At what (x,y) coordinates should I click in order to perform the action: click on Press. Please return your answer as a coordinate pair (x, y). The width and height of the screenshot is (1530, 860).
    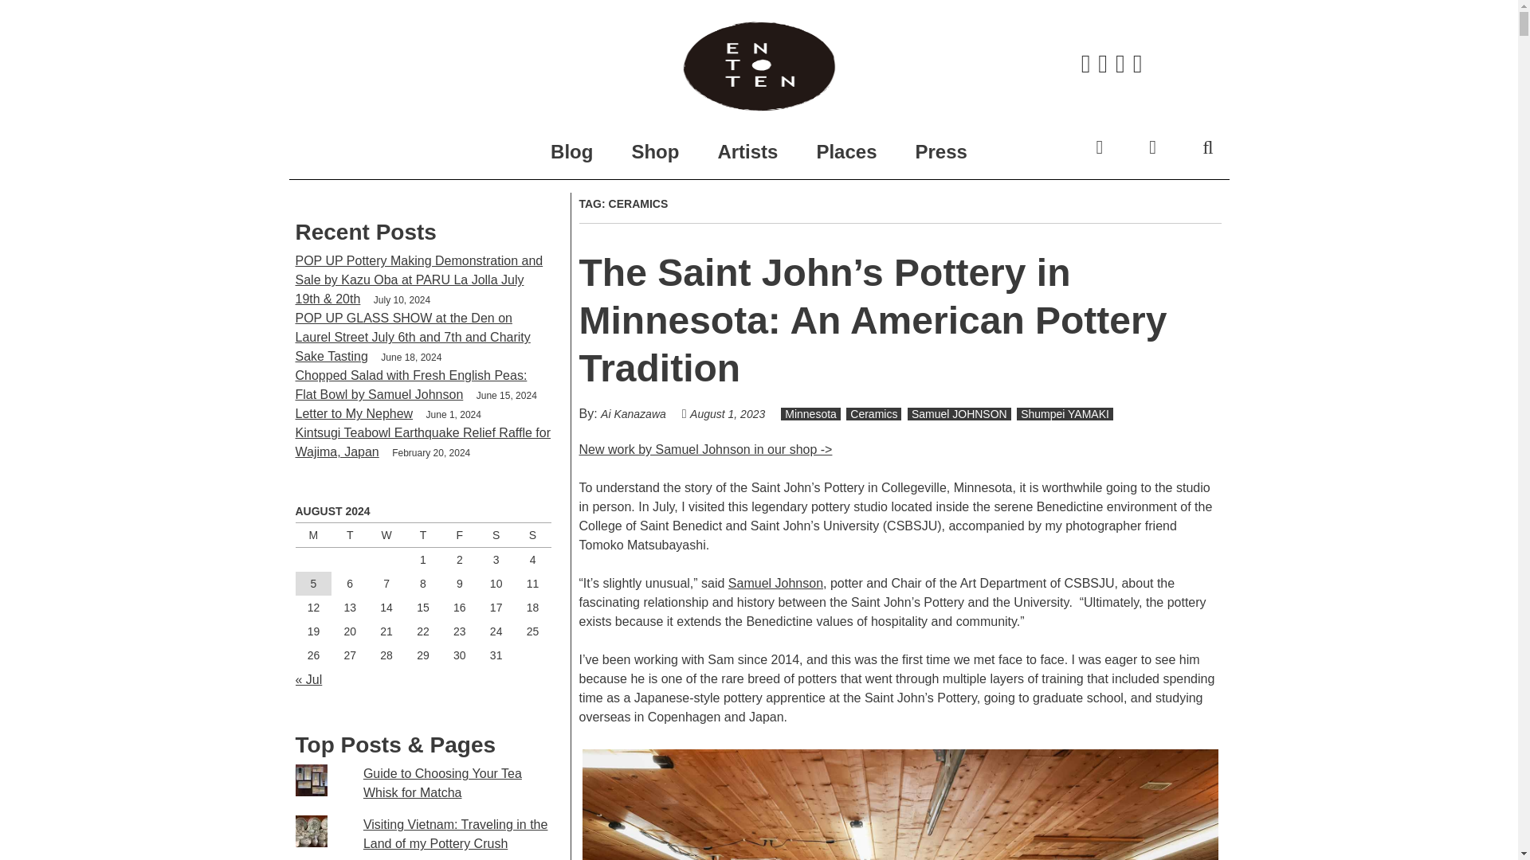
    Looking at the image, I should click on (940, 151).